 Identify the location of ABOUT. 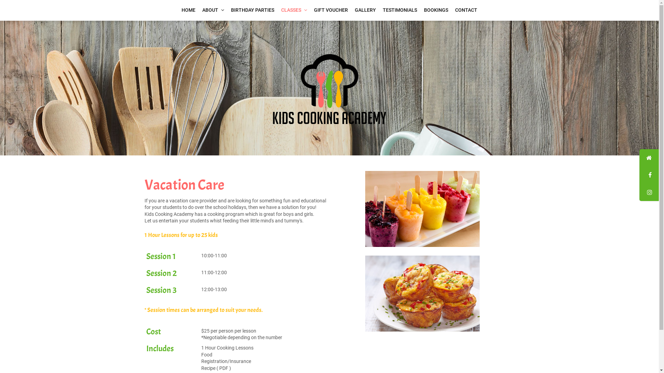
(213, 10).